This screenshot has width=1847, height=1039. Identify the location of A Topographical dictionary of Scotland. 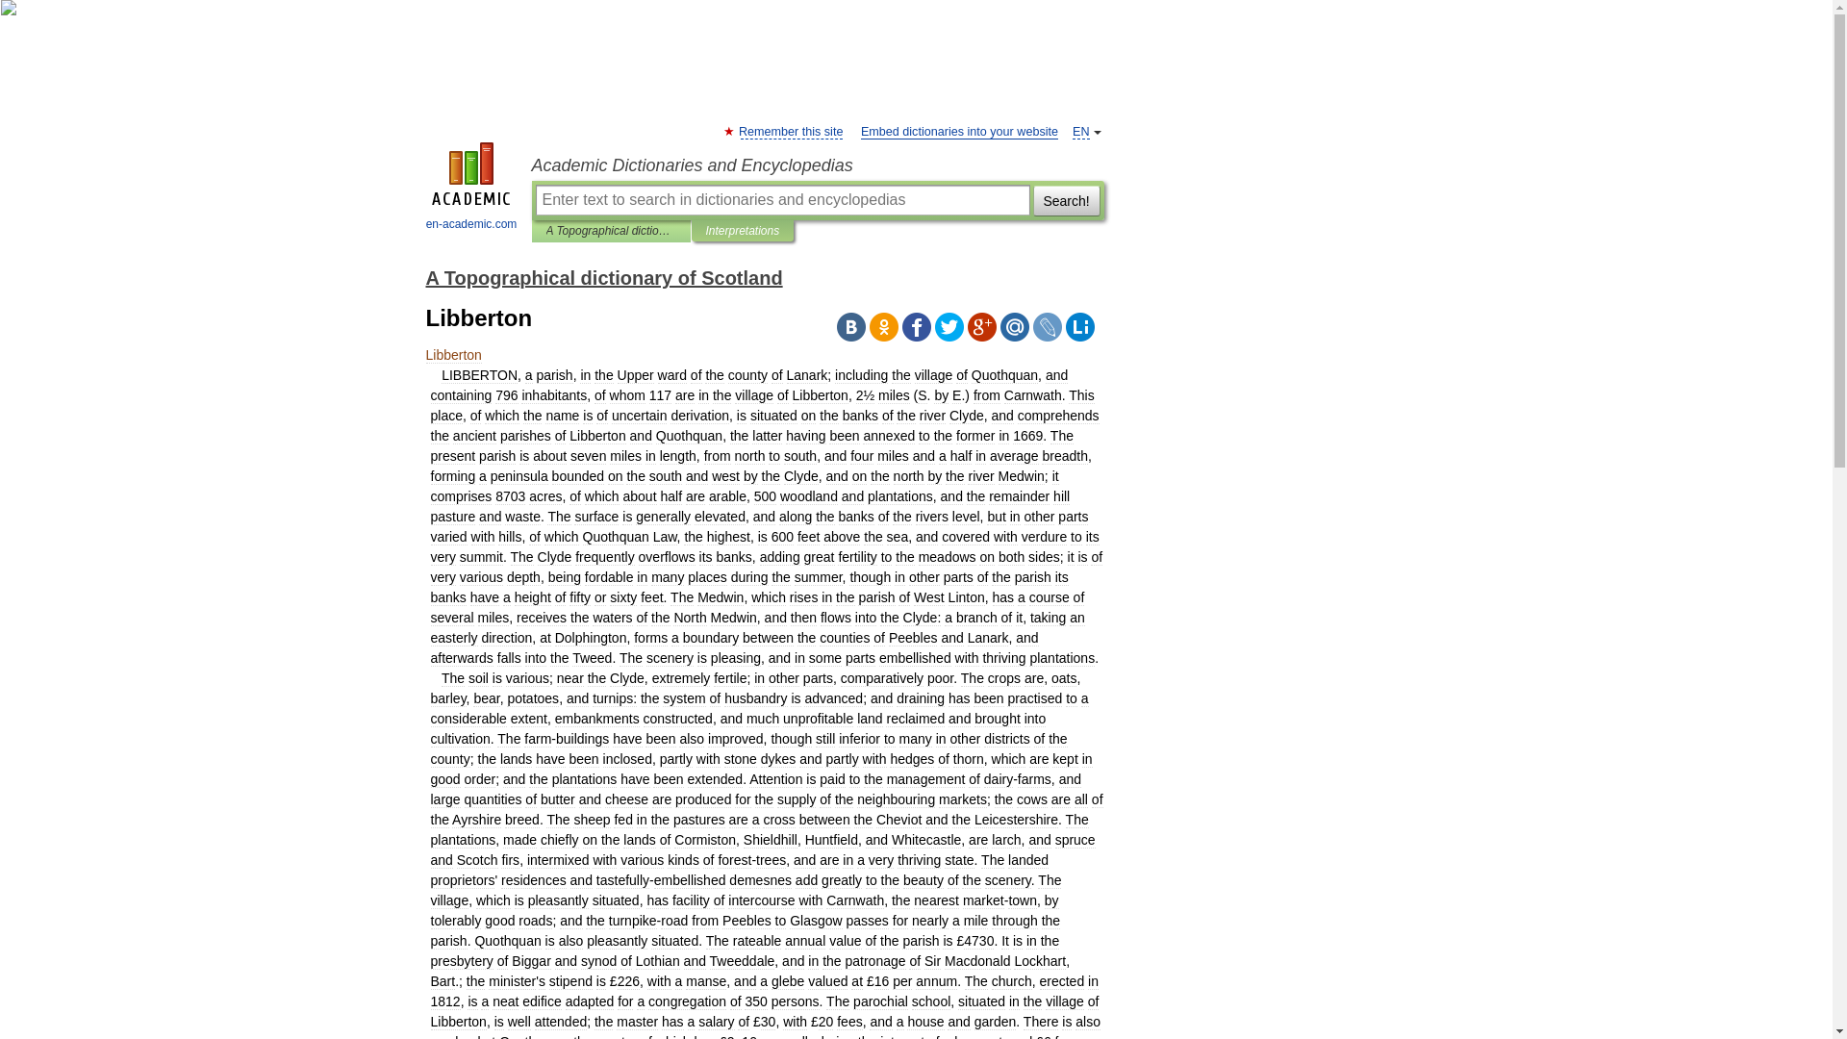
(602, 277).